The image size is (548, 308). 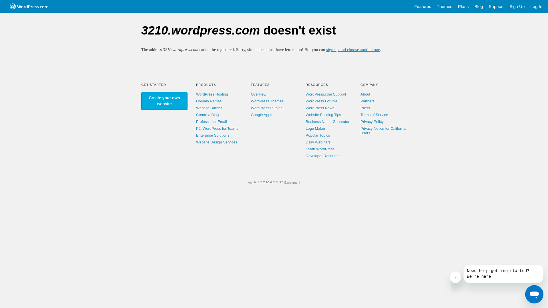 What do you see at coordinates (318, 142) in the screenshot?
I see `Daily Webinars` at bounding box center [318, 142].